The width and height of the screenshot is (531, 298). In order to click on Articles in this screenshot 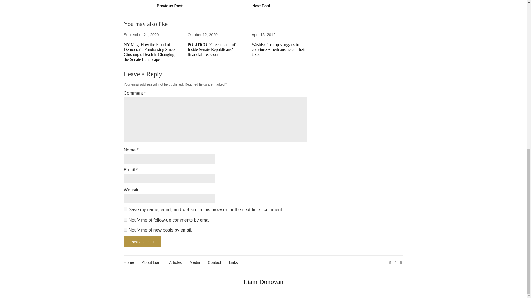, I will do `click(175, 262)`.